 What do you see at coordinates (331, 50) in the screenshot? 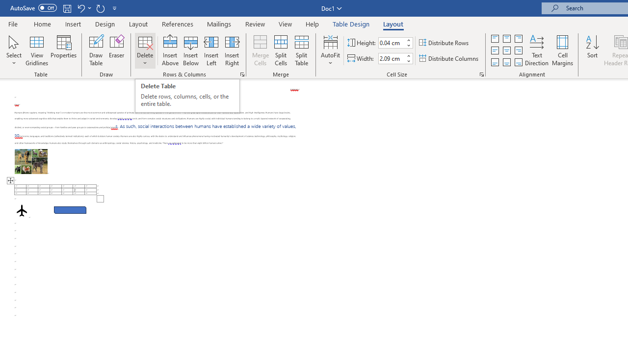
I see `AutoFit` at bounding box center [331, 50].